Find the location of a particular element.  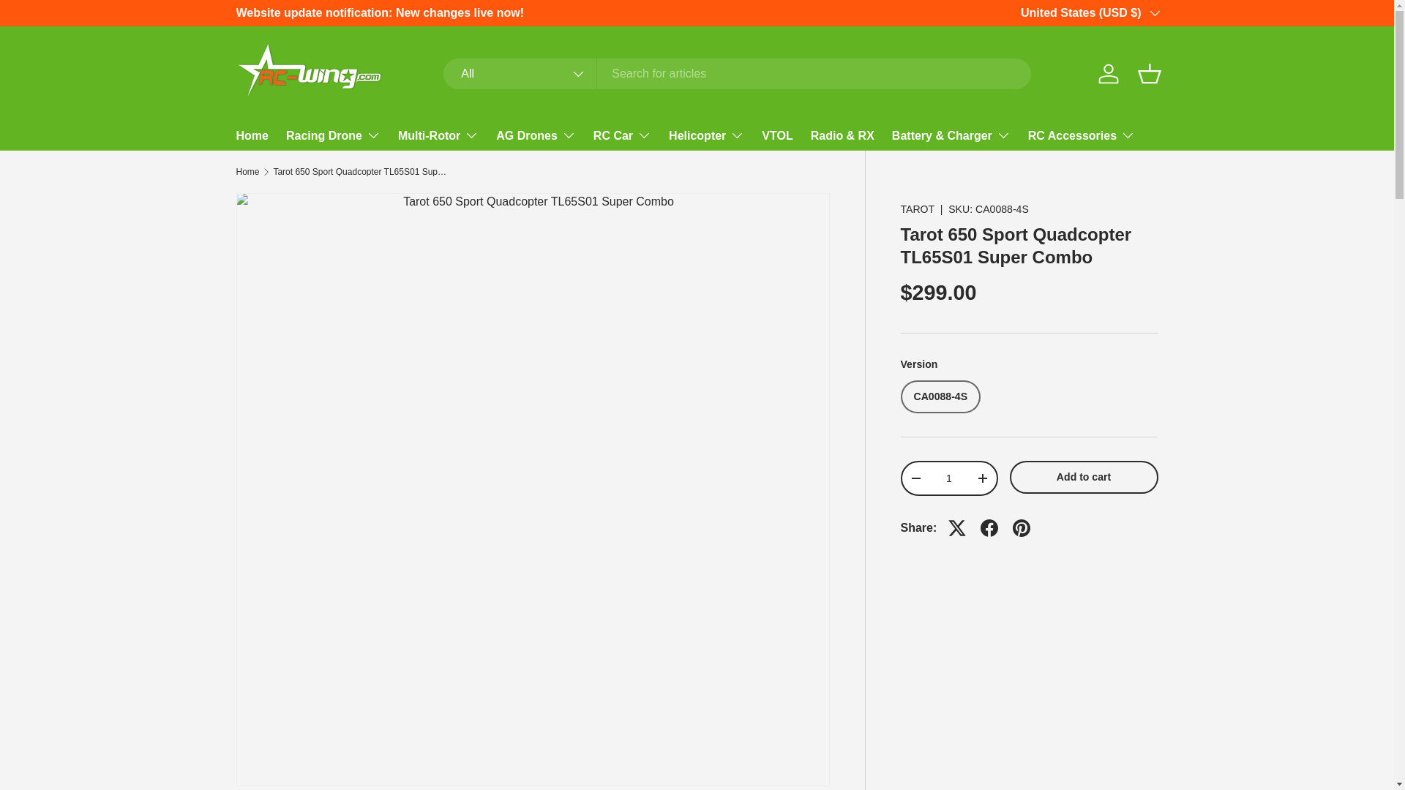

Racing Drone is located at coordinates (334, 135).